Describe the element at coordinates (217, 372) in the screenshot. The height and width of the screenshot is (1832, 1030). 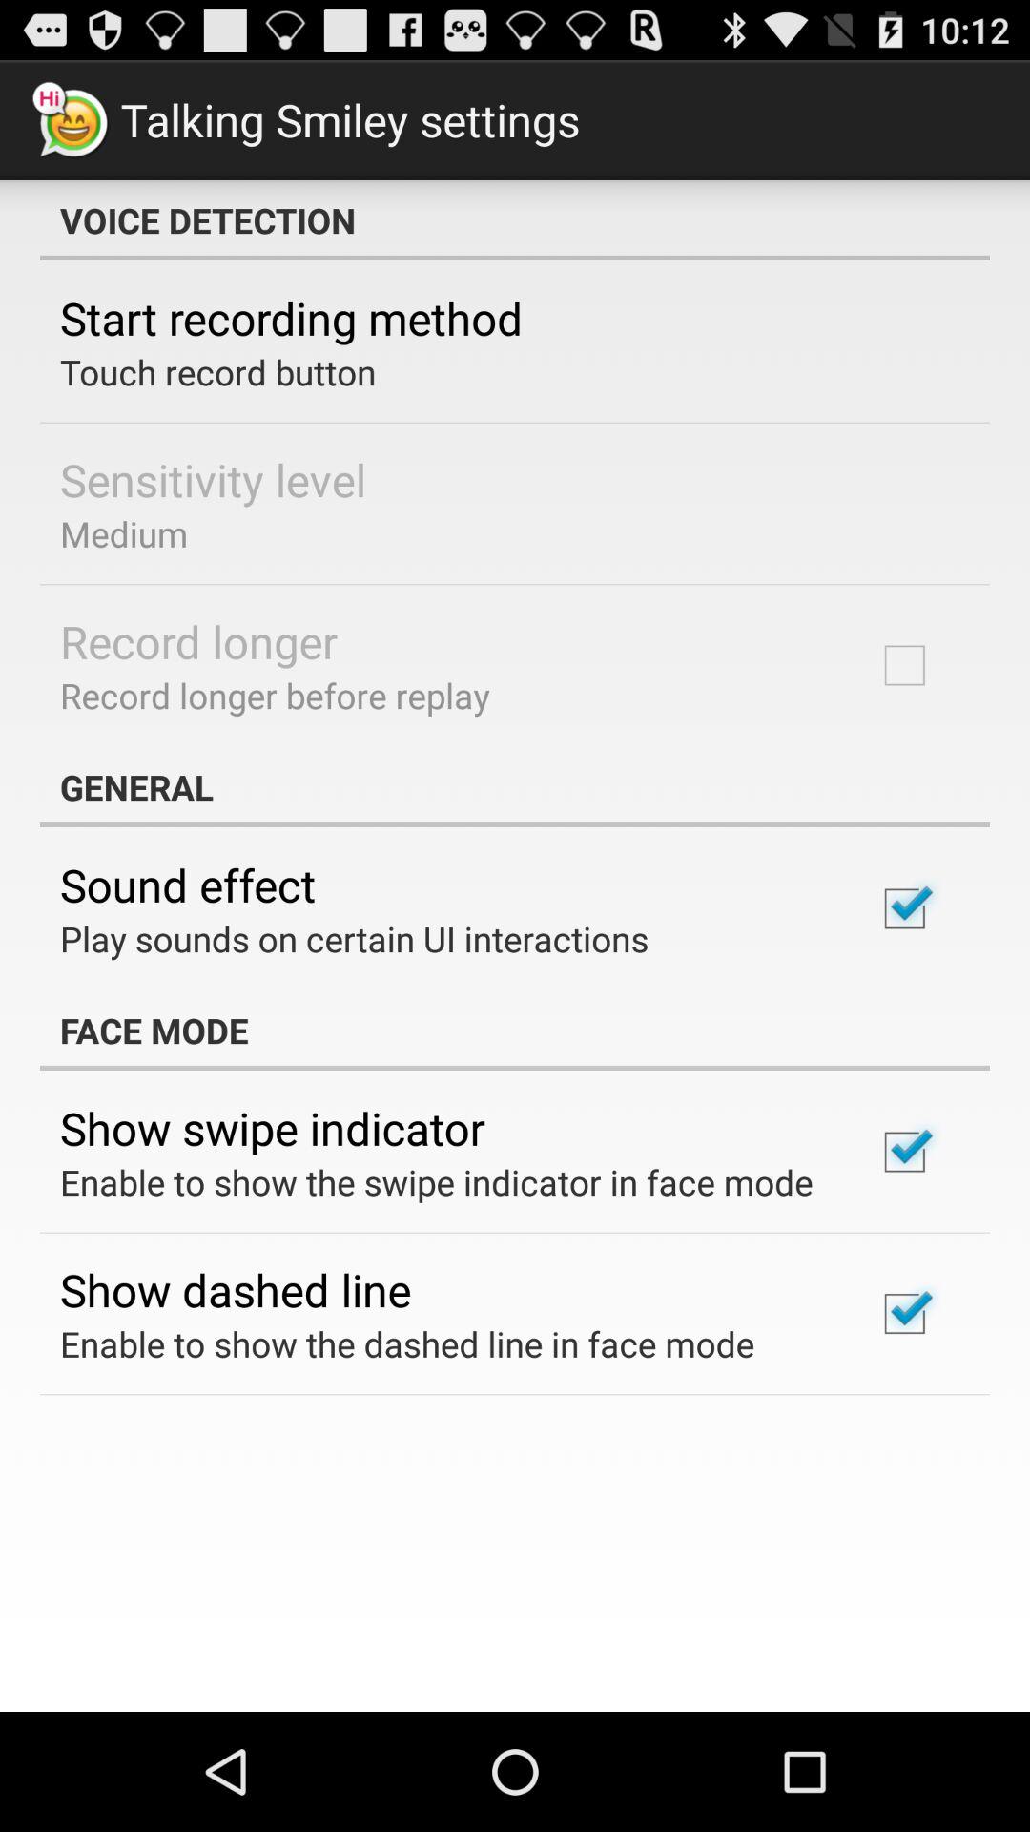
I see `choose the item below the start recording method icon` at that location.